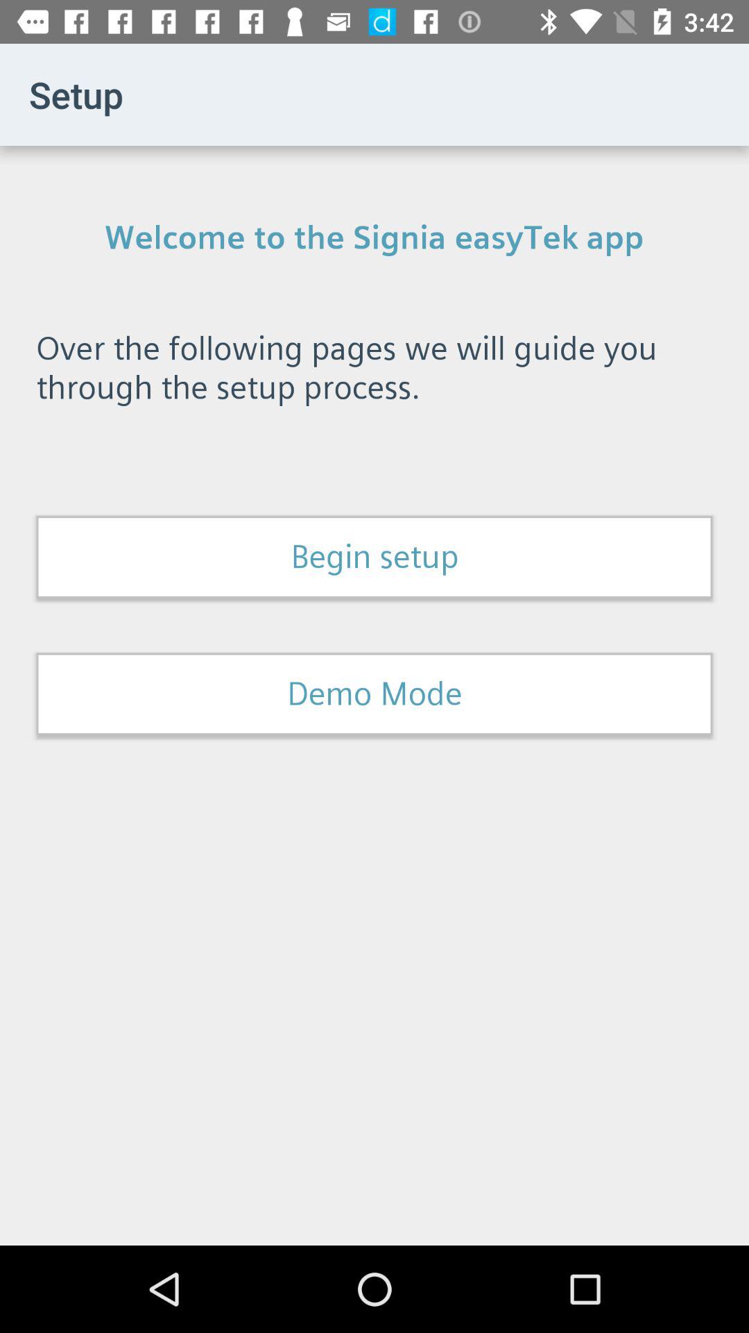 Image resolution: width=749 pixels, height=1333 pixels. I want to click on swipe until the begin setup item, so click(374, 557).